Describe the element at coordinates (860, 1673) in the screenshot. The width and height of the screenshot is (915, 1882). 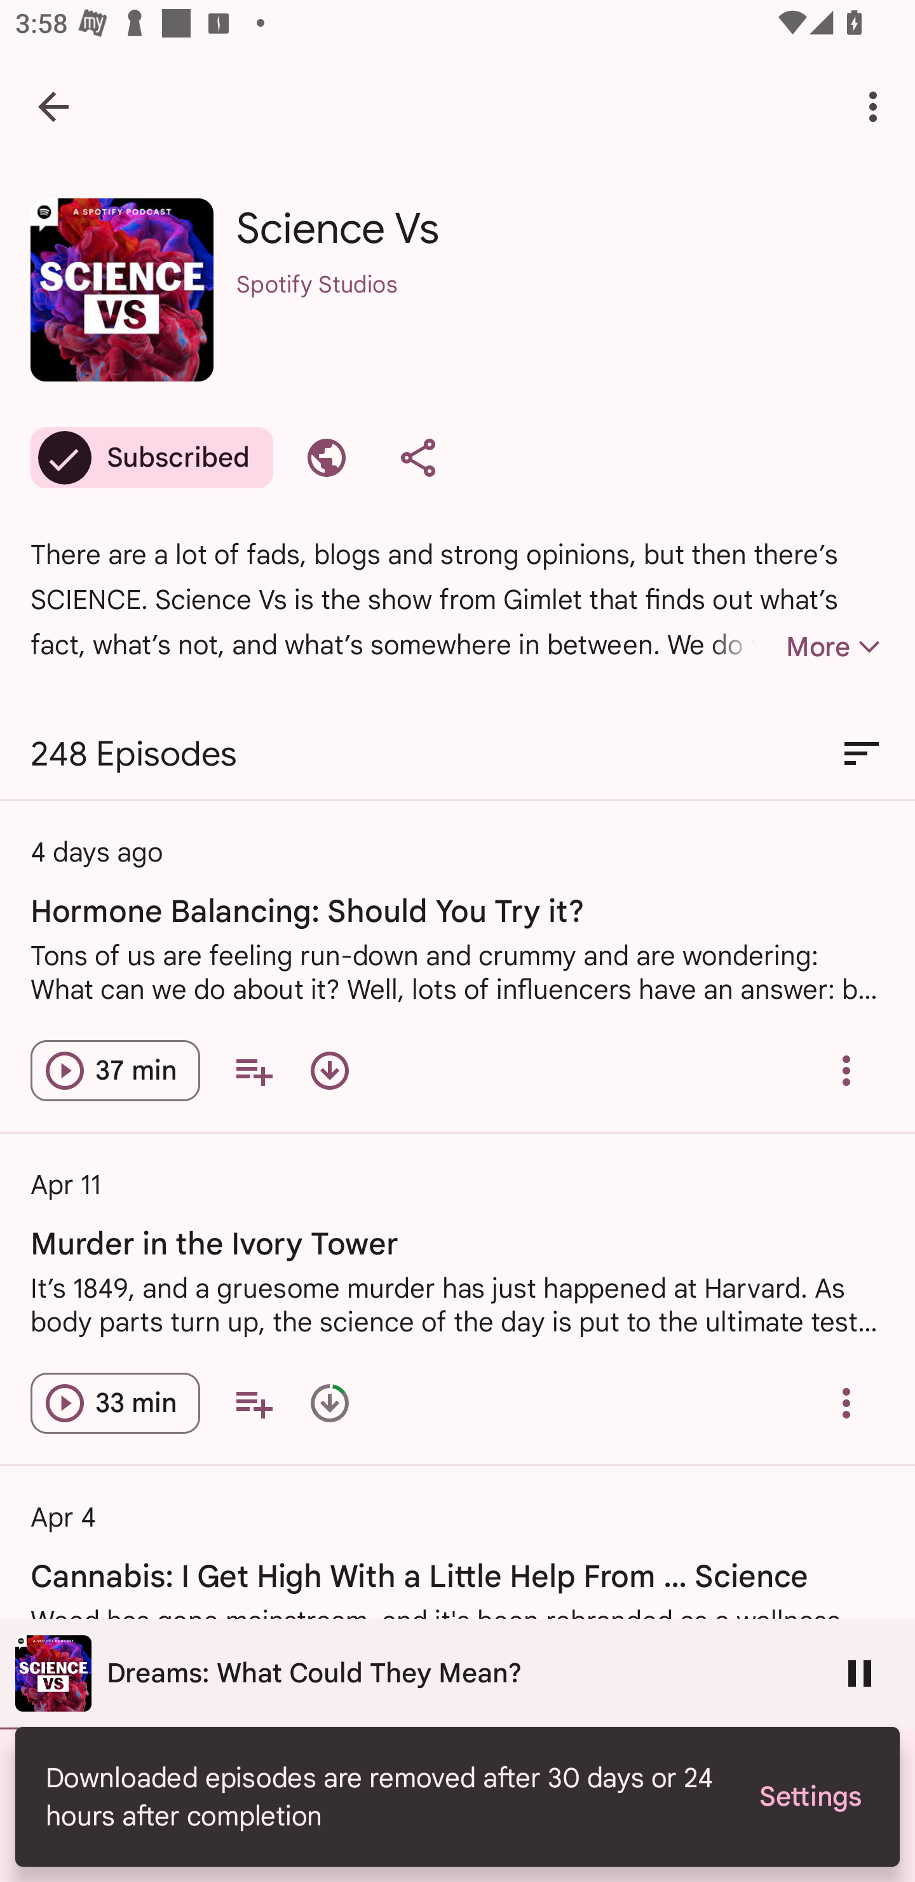
I see `Pause` at that location.